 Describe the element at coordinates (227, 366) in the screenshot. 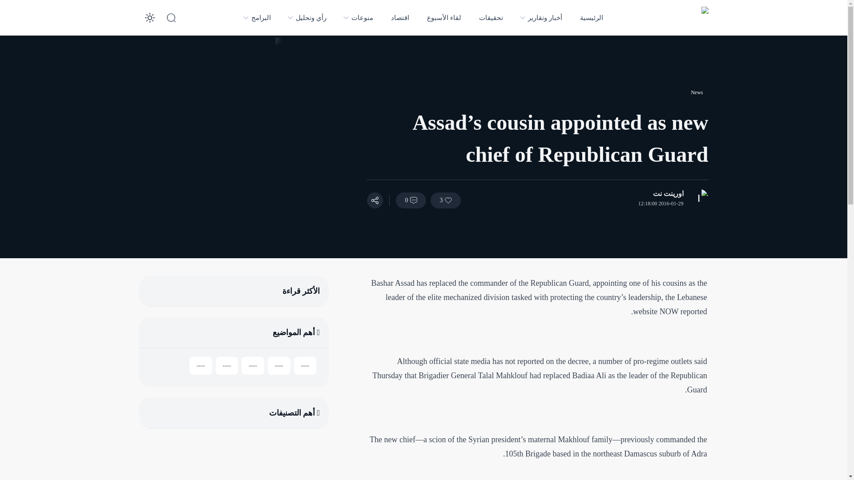

I see `----` at that location.